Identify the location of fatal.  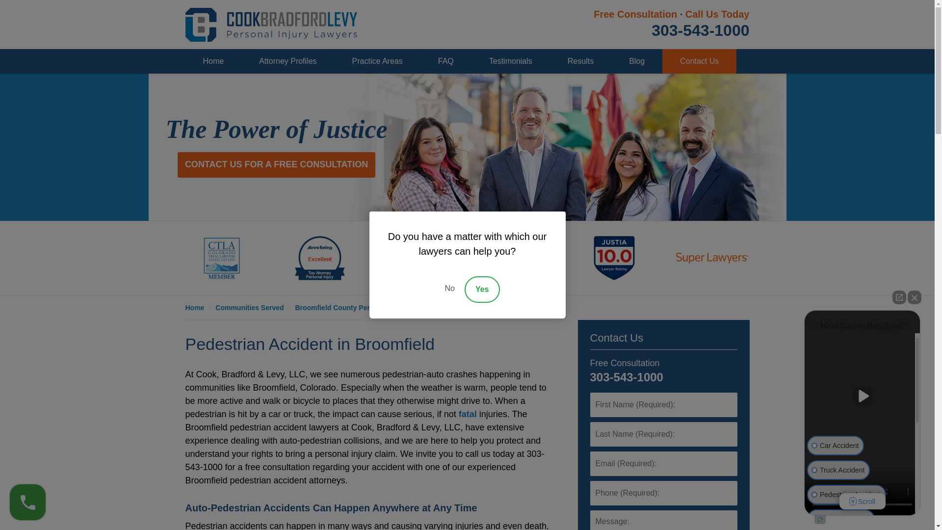
(468, 414).